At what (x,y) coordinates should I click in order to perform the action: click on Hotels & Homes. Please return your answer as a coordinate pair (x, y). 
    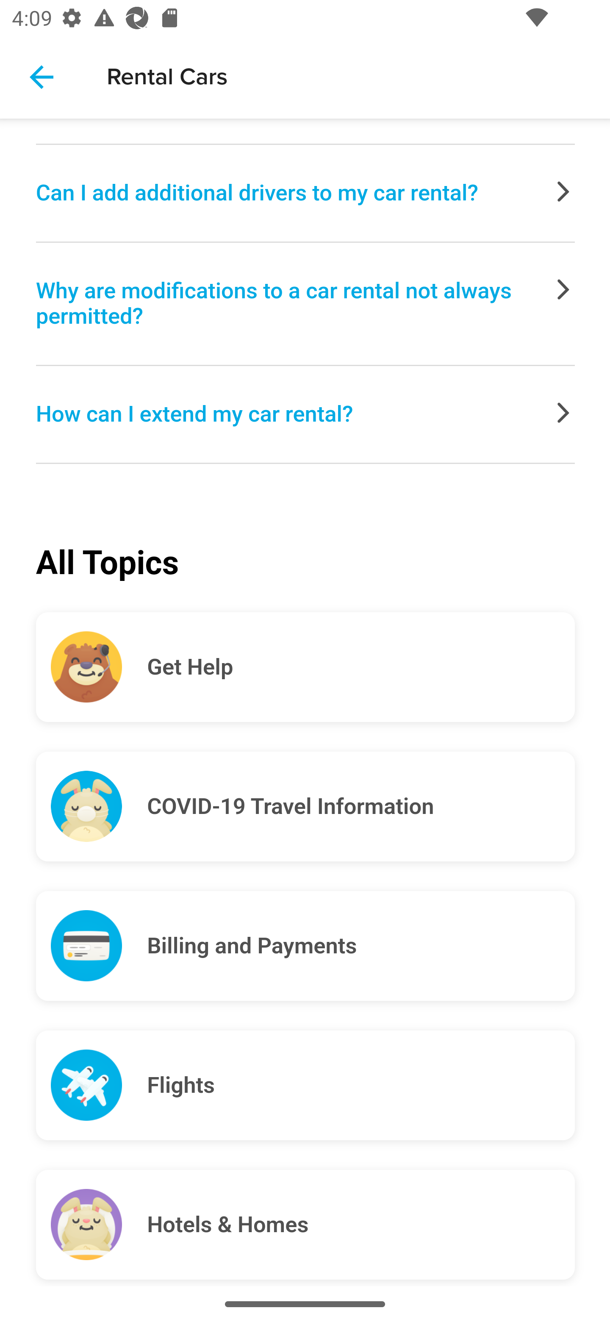
    Looking at the image, I should click on (361, 1225).